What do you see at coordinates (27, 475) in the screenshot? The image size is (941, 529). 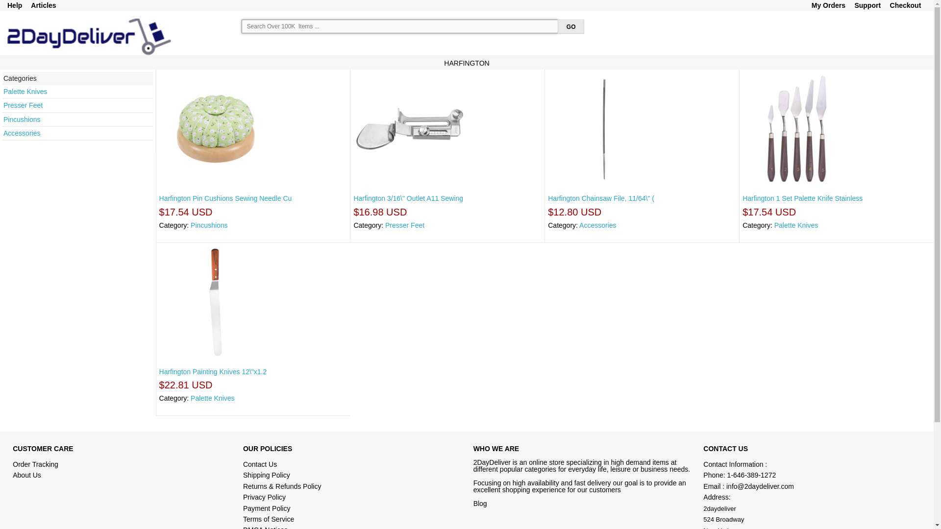 I see `About Us` at bounding box center [27, 475].